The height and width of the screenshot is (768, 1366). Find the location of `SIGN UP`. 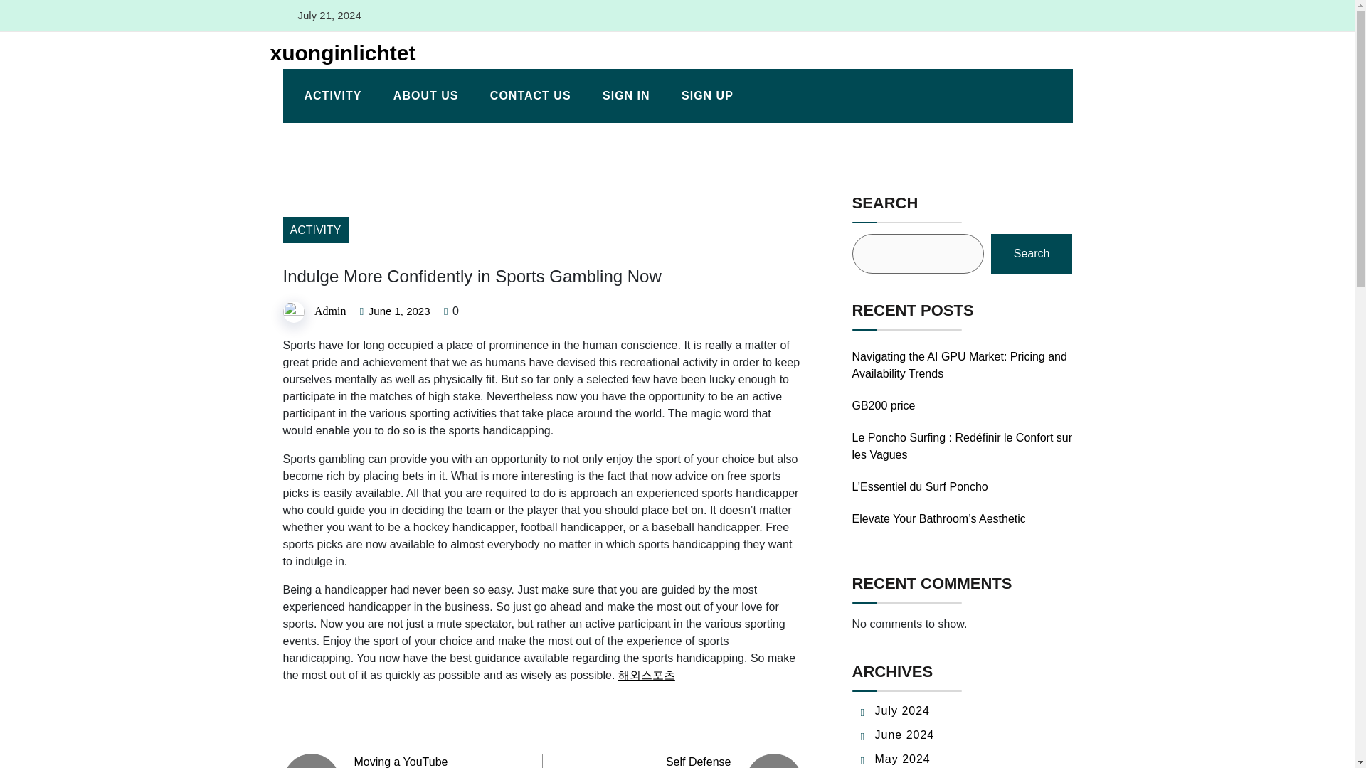

SIGN UP is located at coordinates (707, 95).